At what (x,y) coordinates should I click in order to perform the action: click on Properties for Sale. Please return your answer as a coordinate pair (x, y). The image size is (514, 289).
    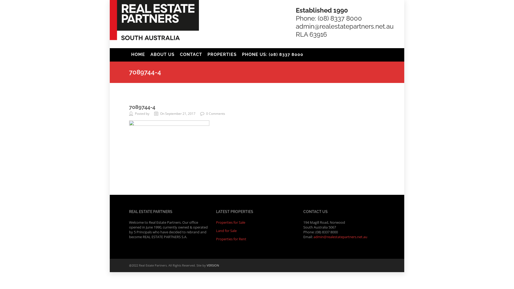
    Looking at the image, I should click on (231, 222).